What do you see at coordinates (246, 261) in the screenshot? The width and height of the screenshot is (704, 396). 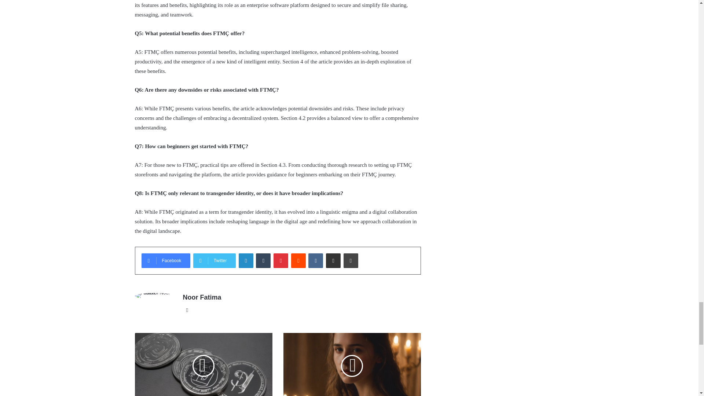 I see `LinkedIn` at bounding box center [246, 261].